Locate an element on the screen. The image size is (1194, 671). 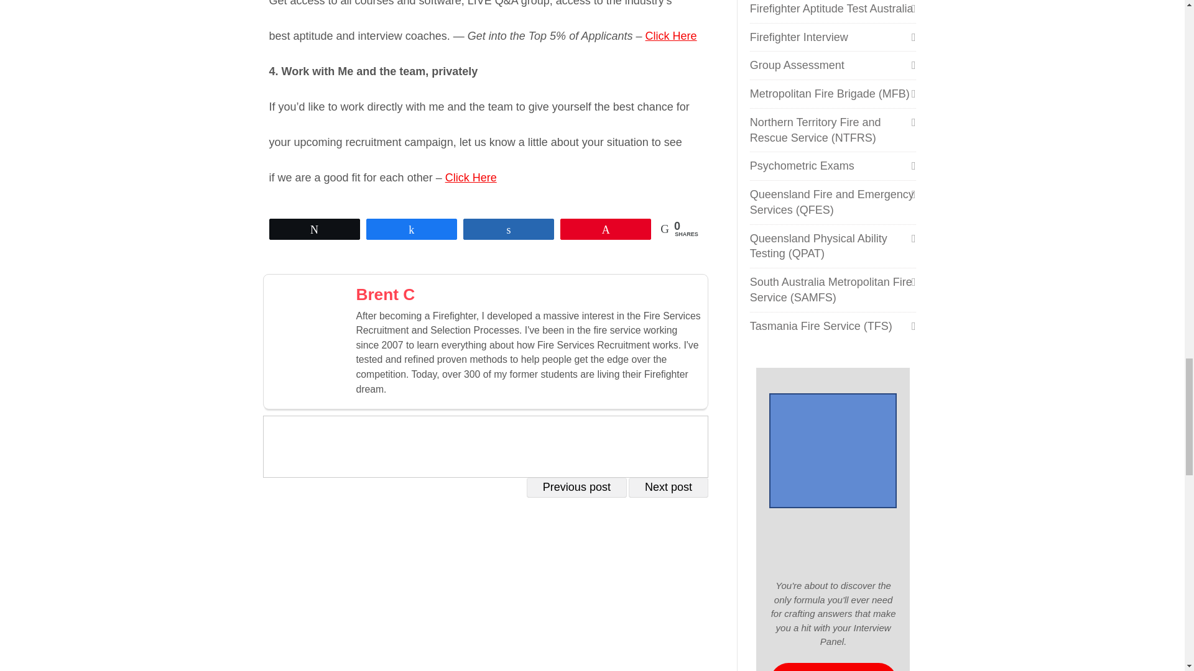
Next post is located at coordinates (668, 487).